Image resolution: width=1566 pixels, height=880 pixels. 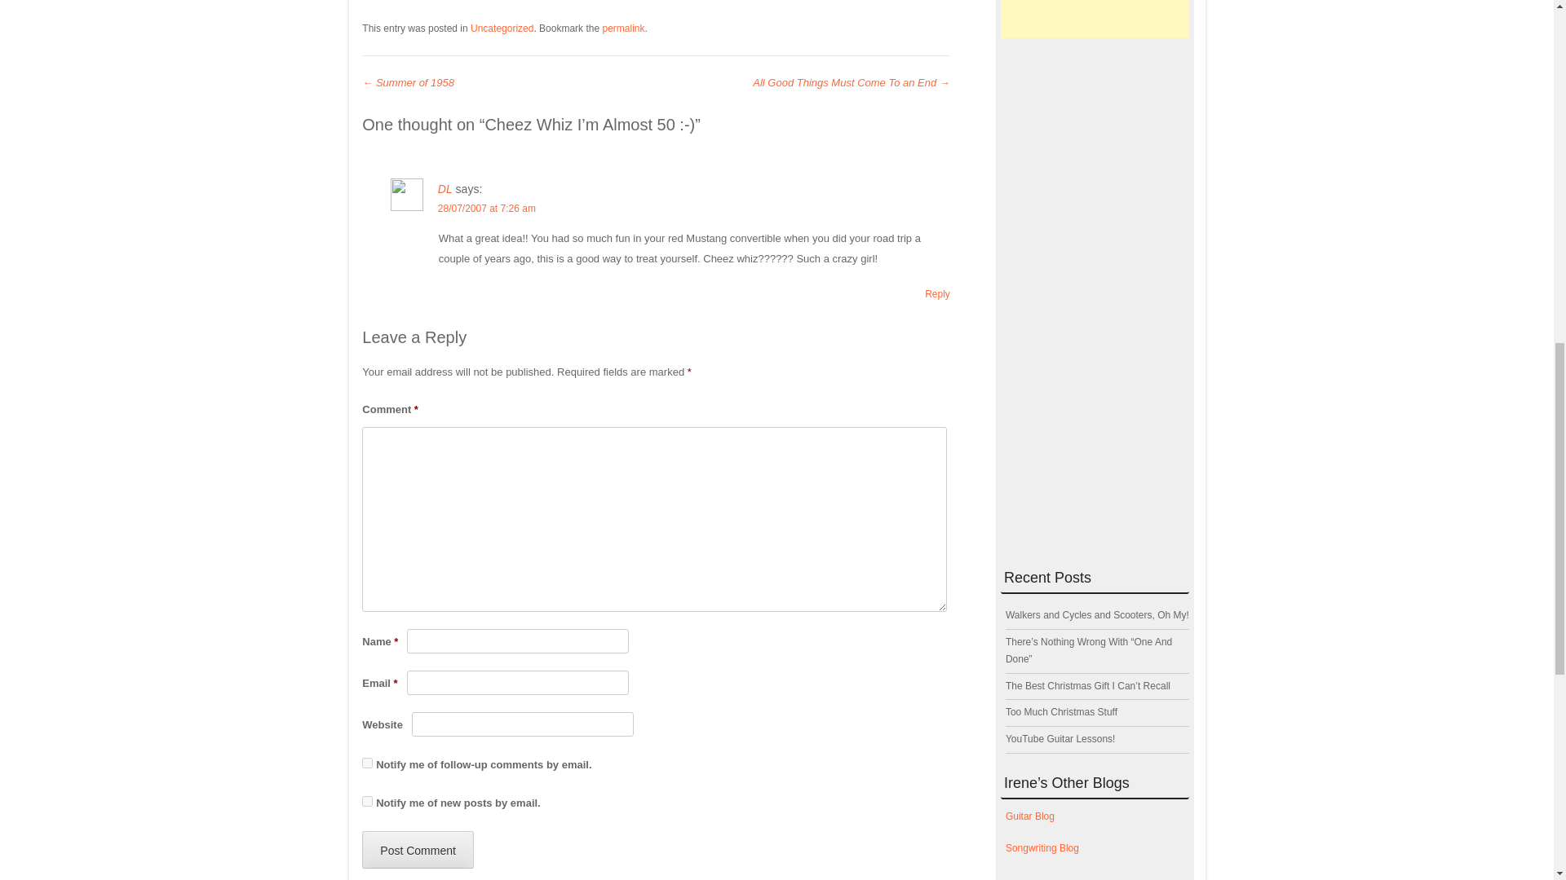 What do you see at coordinates (502, 29) in the screenshot?
I see `Uncategorized` at bounding box center [502, 29].